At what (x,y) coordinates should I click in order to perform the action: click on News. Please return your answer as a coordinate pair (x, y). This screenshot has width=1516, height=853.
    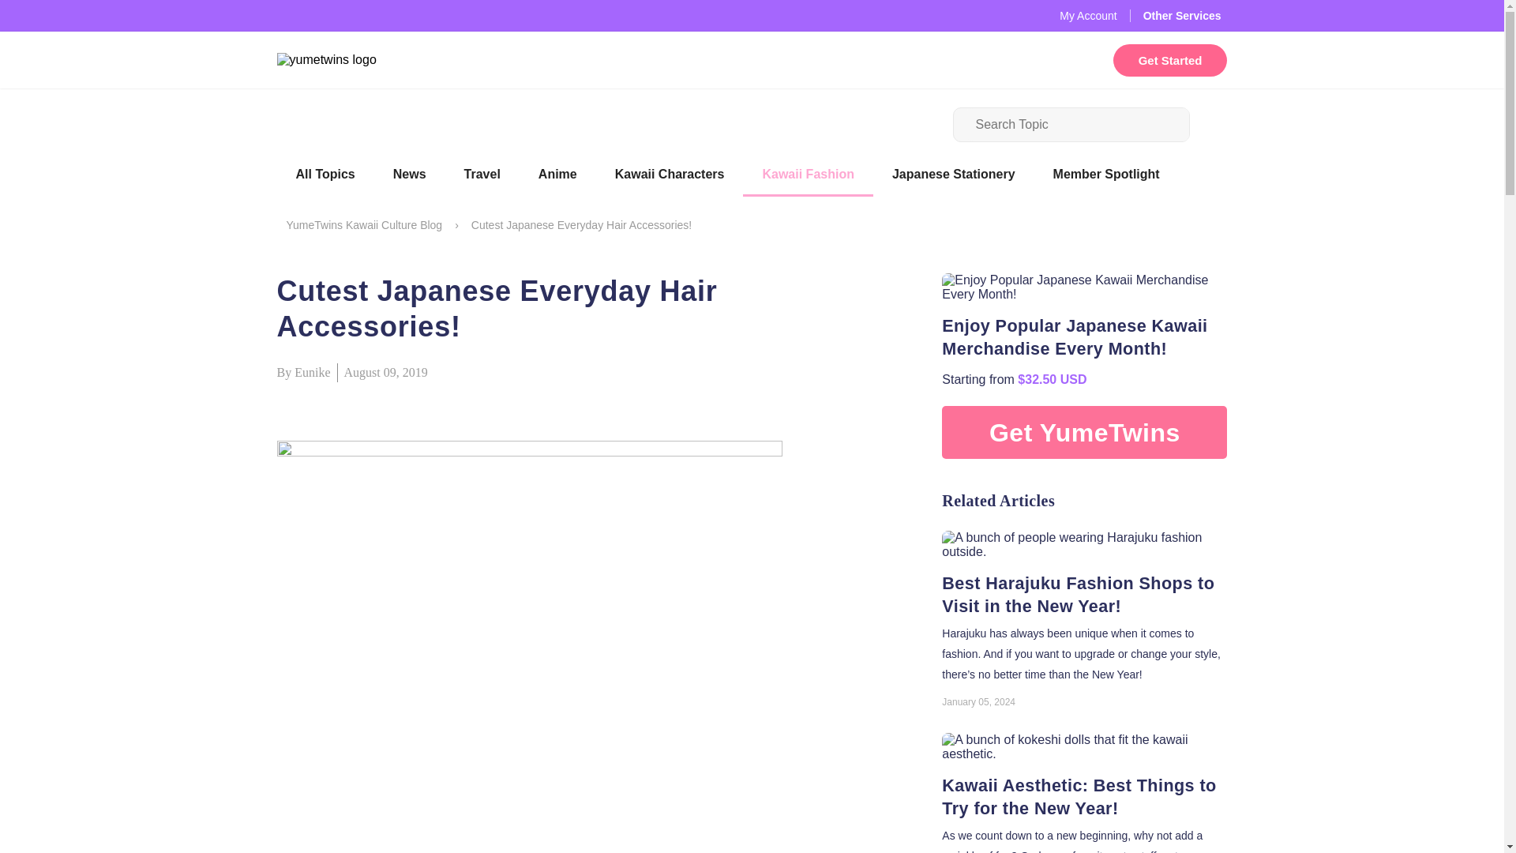
    Looking at the image, I should click on (410, 175).